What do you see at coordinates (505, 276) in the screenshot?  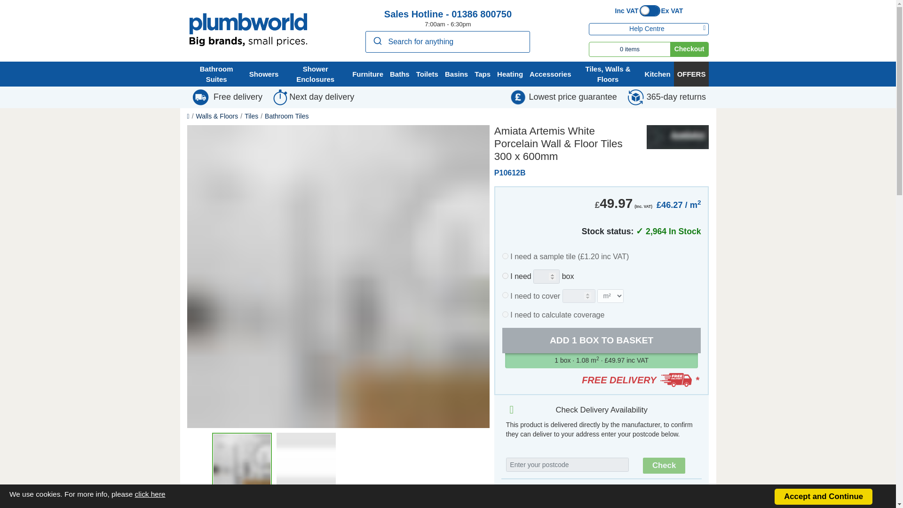 I see `by-boxes-needed` at bounding box center [505, 276].